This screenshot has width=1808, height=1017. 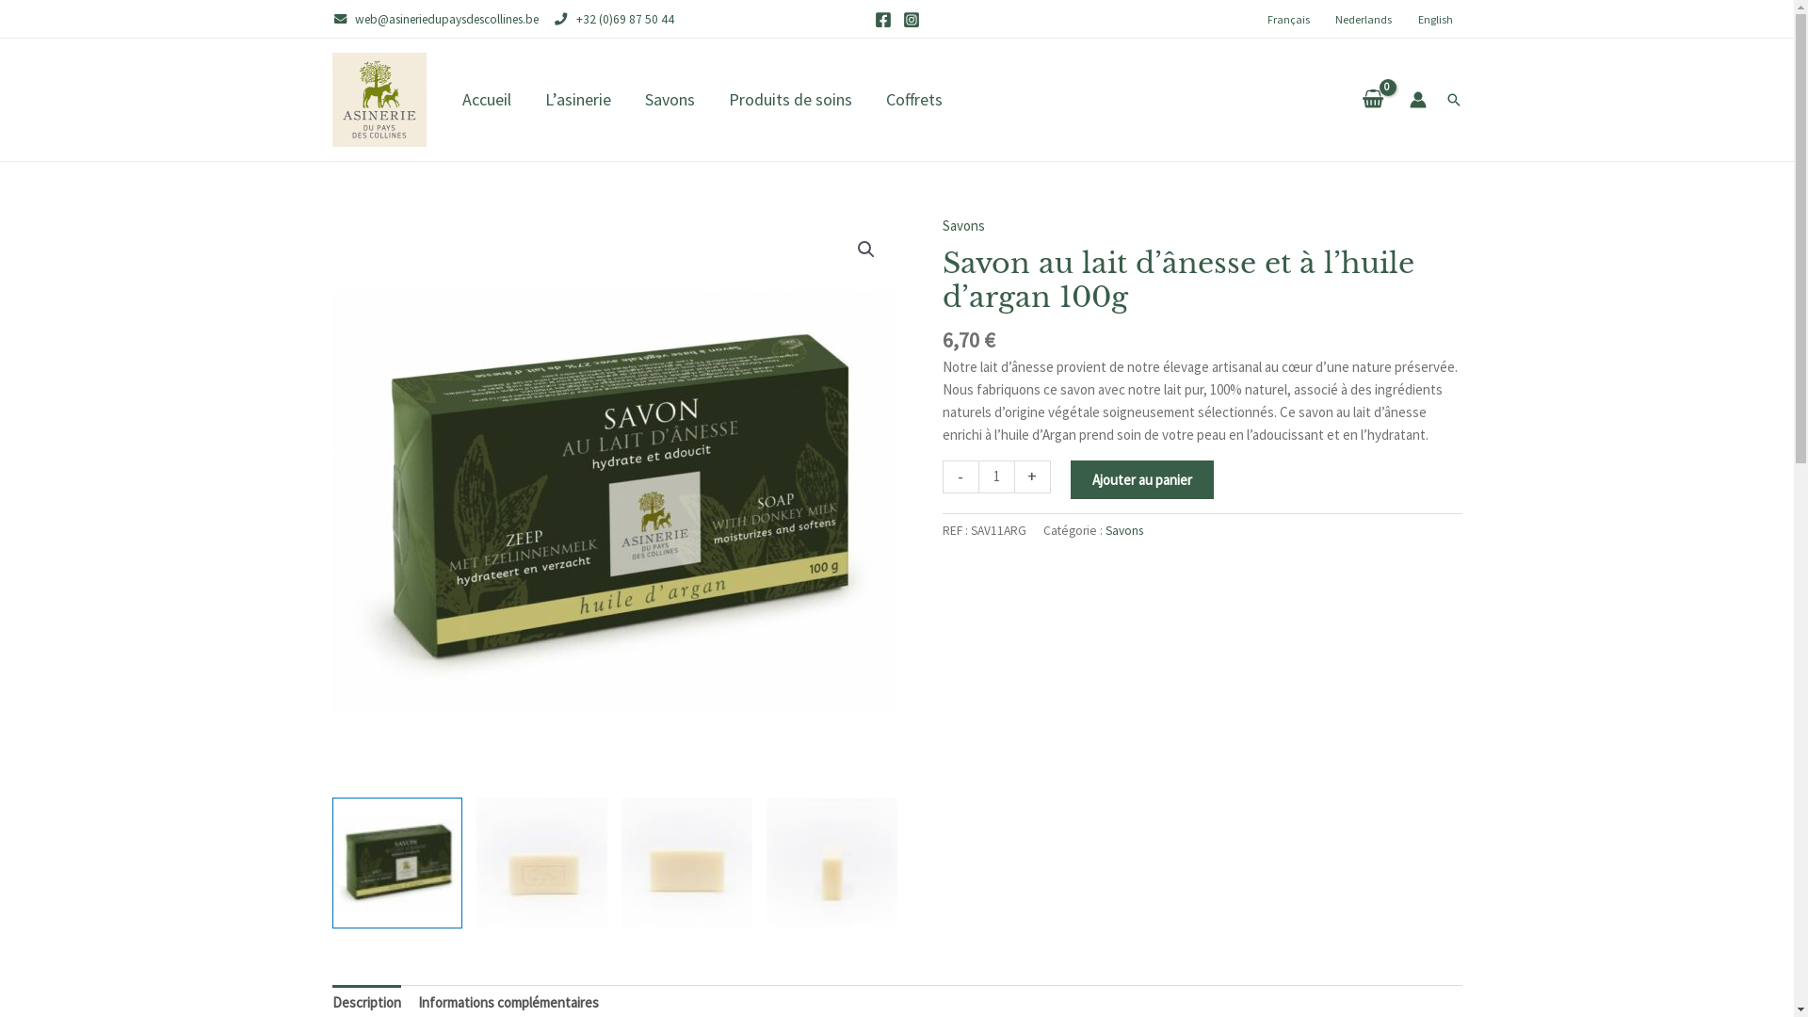 I want to click on Savons, so click(x=669, y=100).